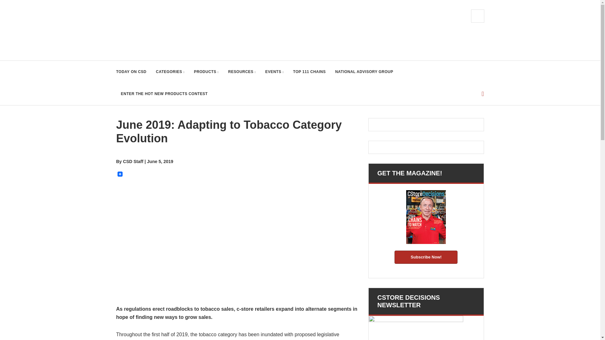  Describe the element at coordinates (309, 72) in the screenshot. I see `TOP 111 CHAINS` at that location.